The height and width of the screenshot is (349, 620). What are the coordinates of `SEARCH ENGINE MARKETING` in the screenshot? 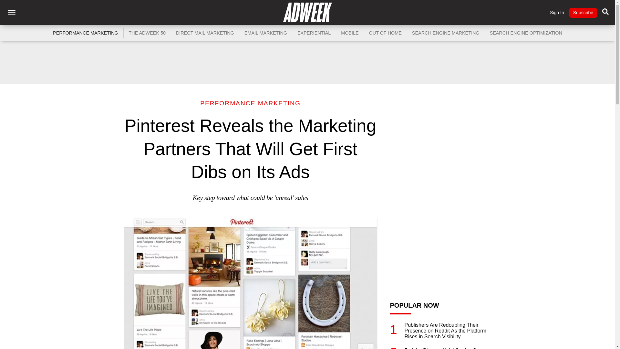 It's located at (446, 33).